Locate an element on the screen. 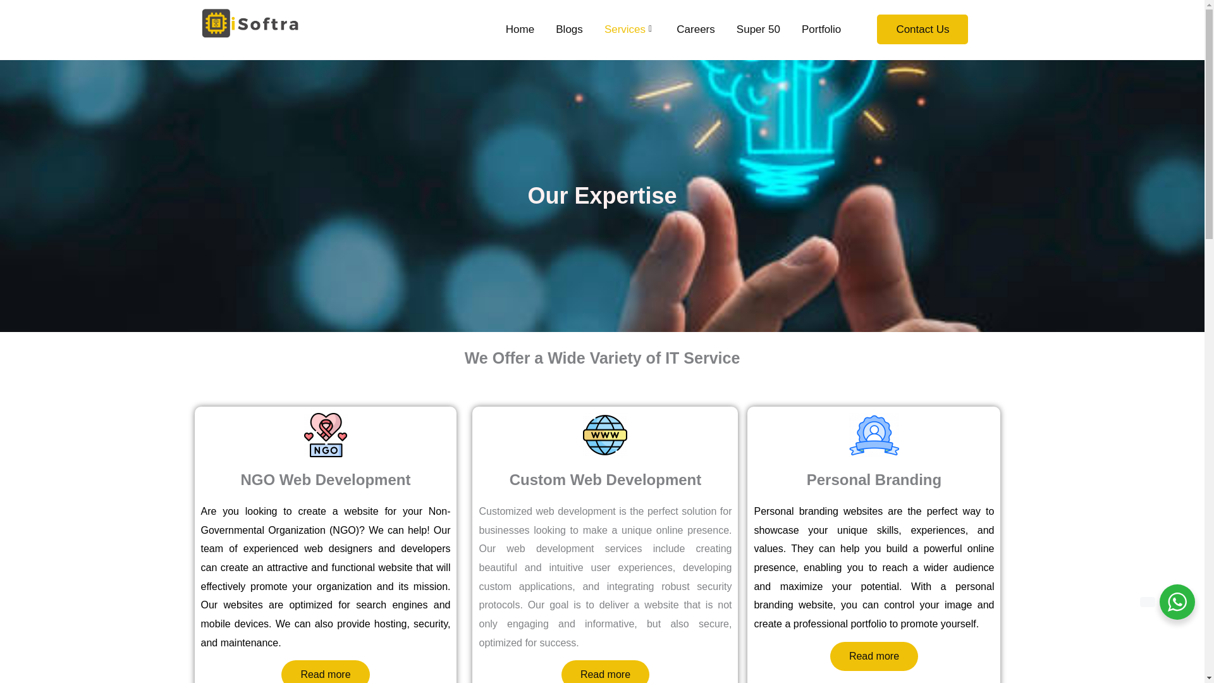  Services is located at coordinates (630, 29).